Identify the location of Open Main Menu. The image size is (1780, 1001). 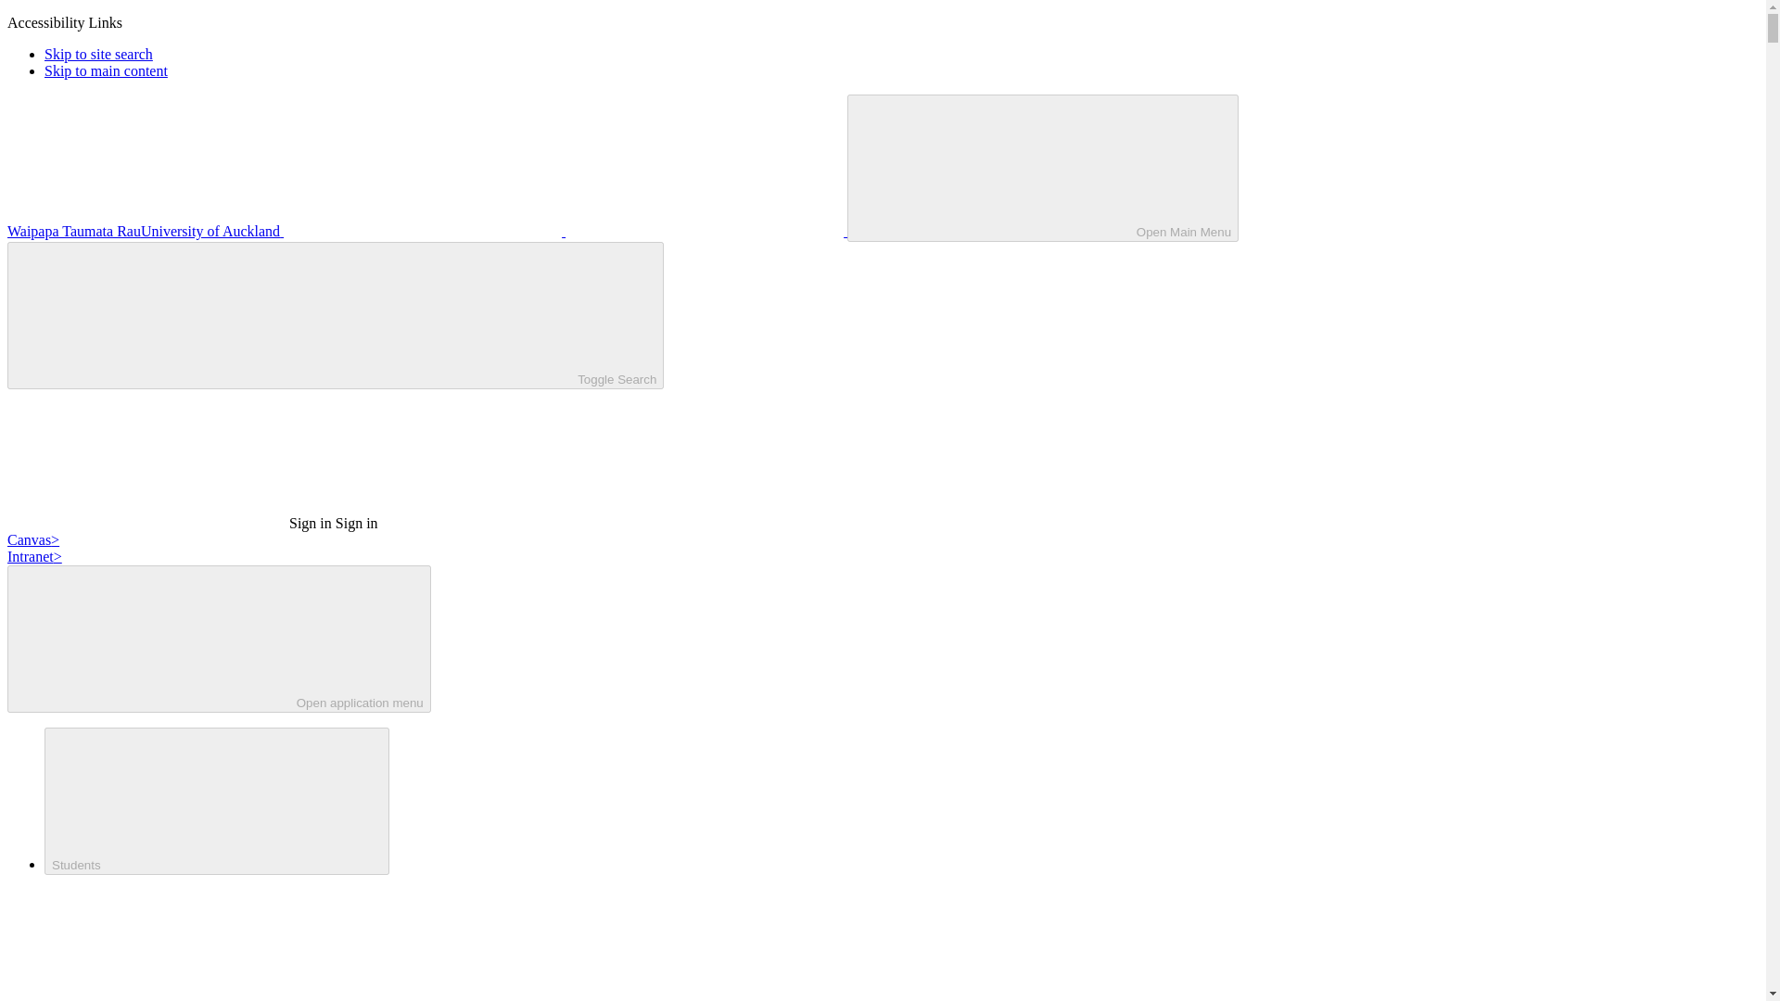
(1042, 168).